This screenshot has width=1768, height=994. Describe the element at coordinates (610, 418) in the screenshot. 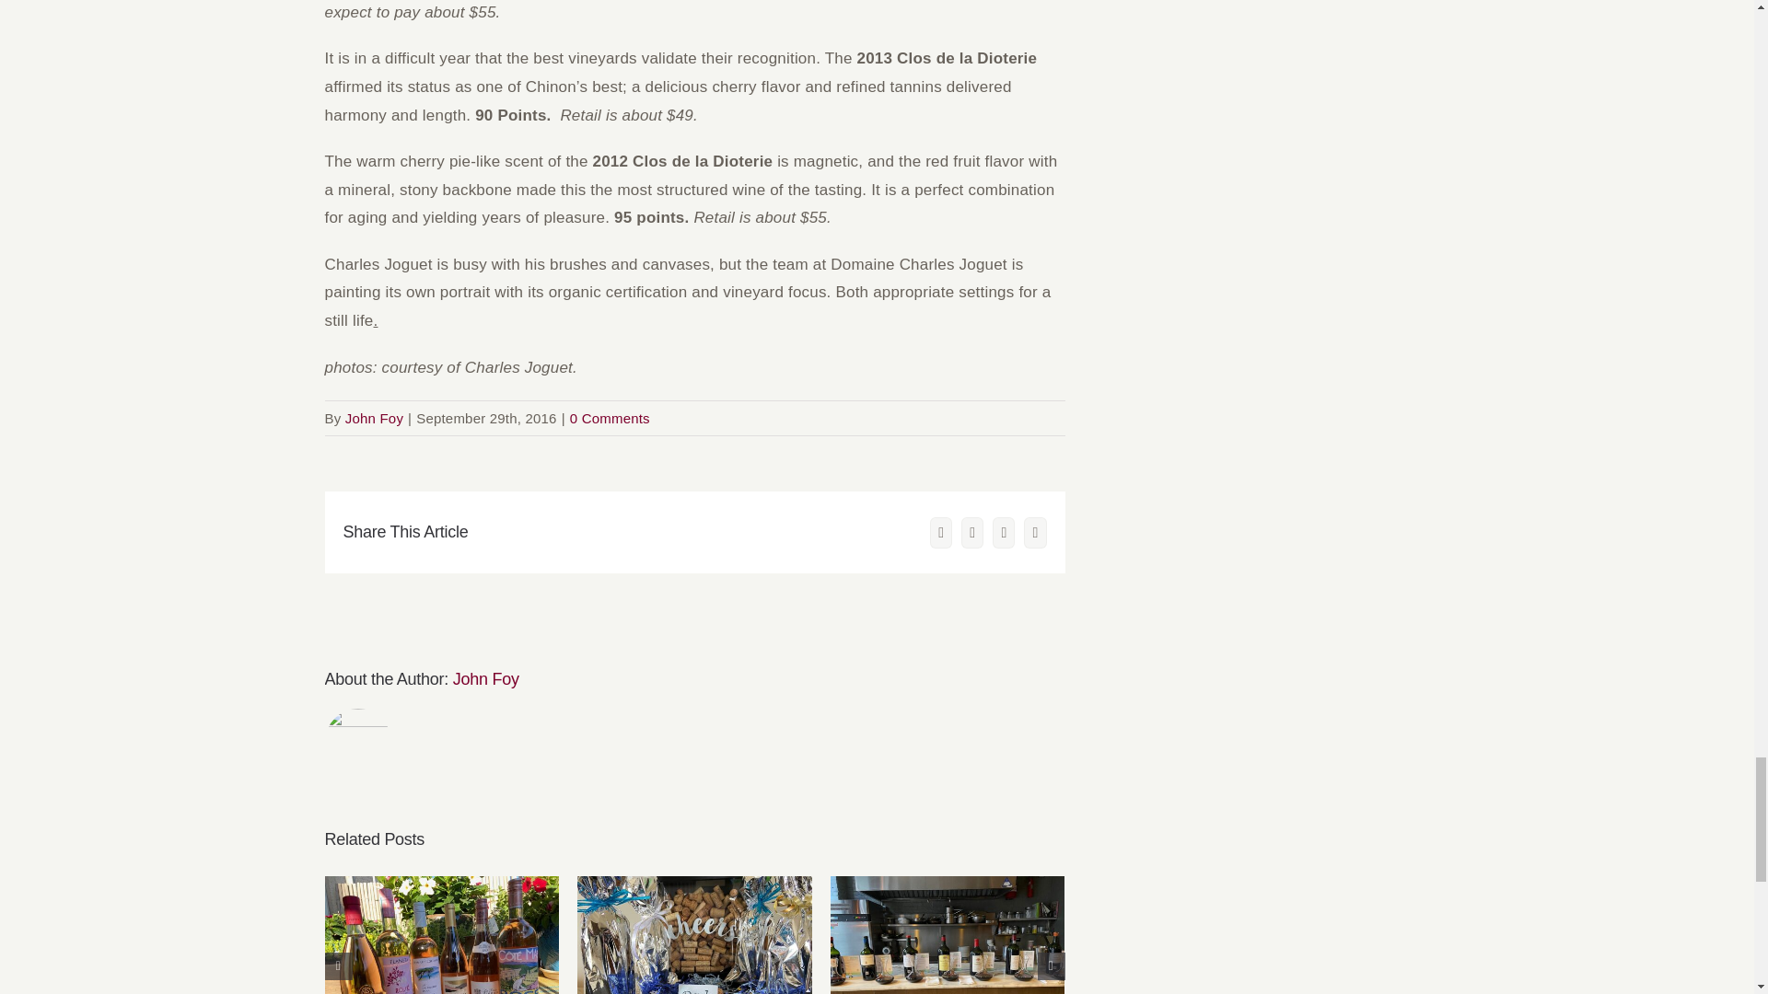

I see `0 Comments` at that location.